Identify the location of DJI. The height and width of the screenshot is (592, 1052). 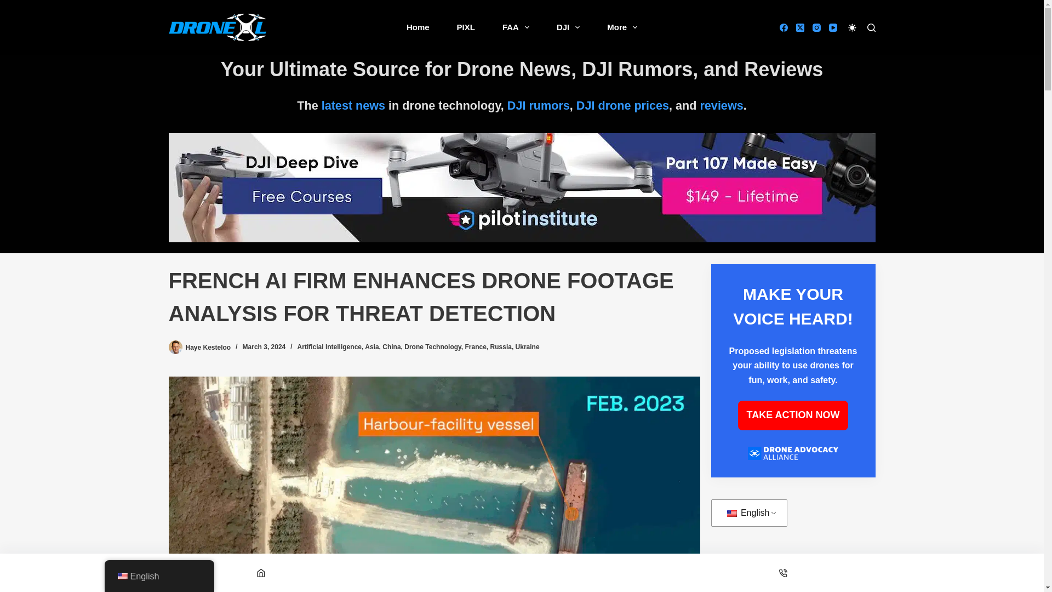
(568, 27).